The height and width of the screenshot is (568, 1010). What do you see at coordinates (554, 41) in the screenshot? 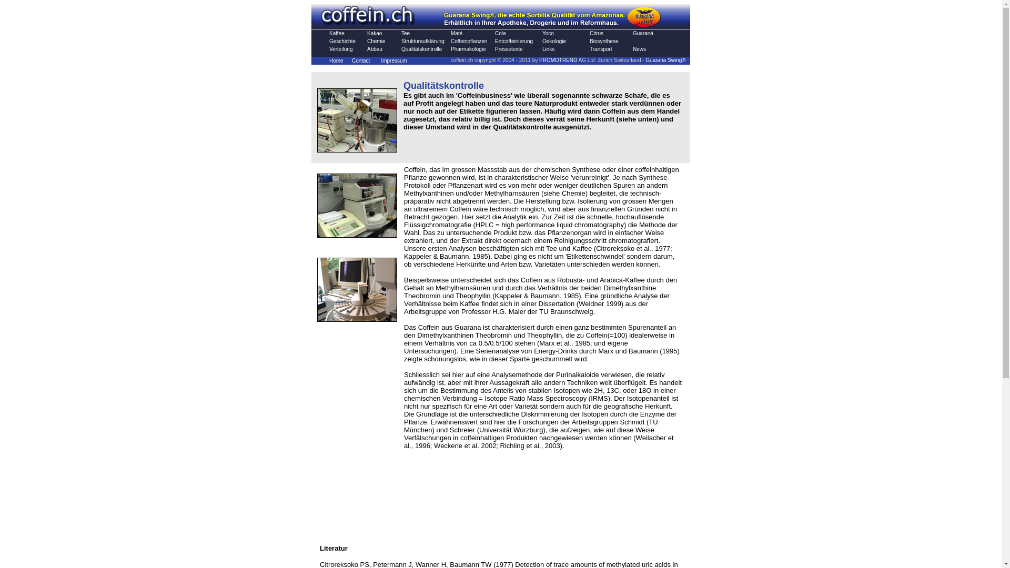
I see `Oekologie` at bounding box center [554, 41].